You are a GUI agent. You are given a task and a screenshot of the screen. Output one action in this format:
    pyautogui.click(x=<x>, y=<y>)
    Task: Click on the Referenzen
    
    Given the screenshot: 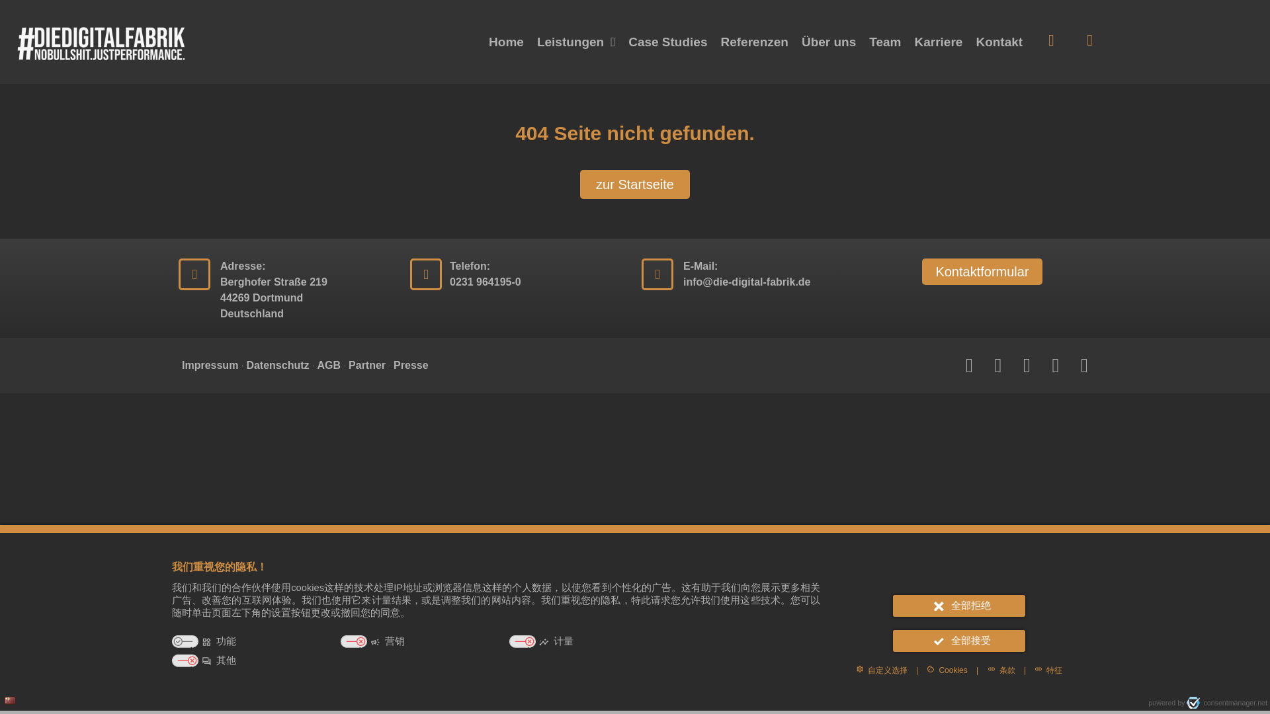 What is the action you would take?
    pyautogui.click(x=754, y=42)
    